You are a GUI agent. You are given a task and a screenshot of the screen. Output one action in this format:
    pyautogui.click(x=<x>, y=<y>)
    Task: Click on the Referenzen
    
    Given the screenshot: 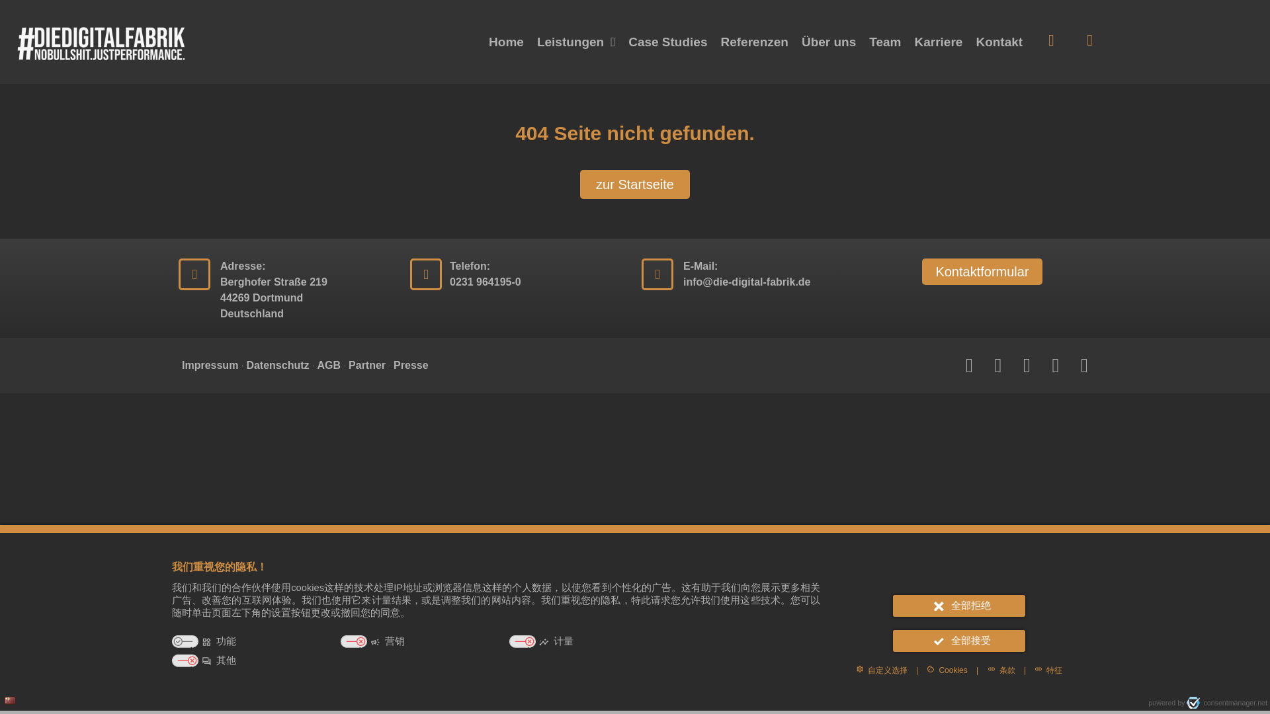 What is the action you would take?
    pyautogui.click(x=754, y=42)
    